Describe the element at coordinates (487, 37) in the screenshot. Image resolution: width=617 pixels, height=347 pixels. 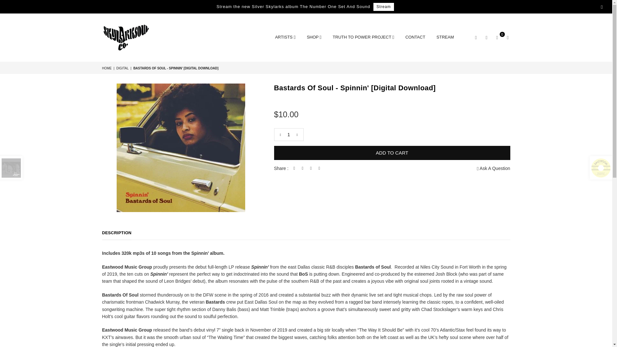
I see `Logout` at that location.